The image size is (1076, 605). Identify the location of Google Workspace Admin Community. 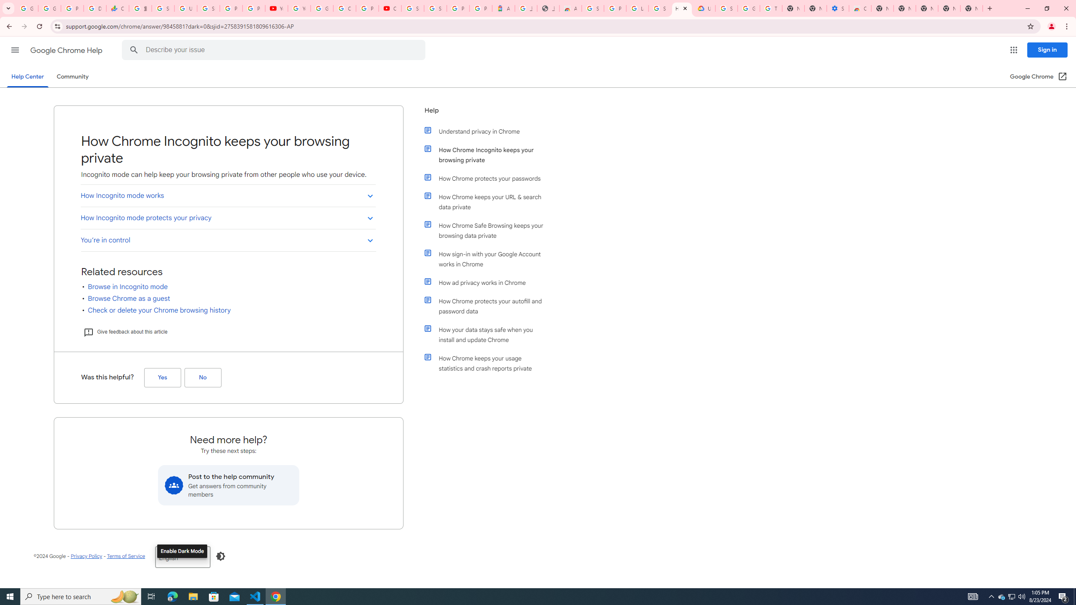
(27, 8).